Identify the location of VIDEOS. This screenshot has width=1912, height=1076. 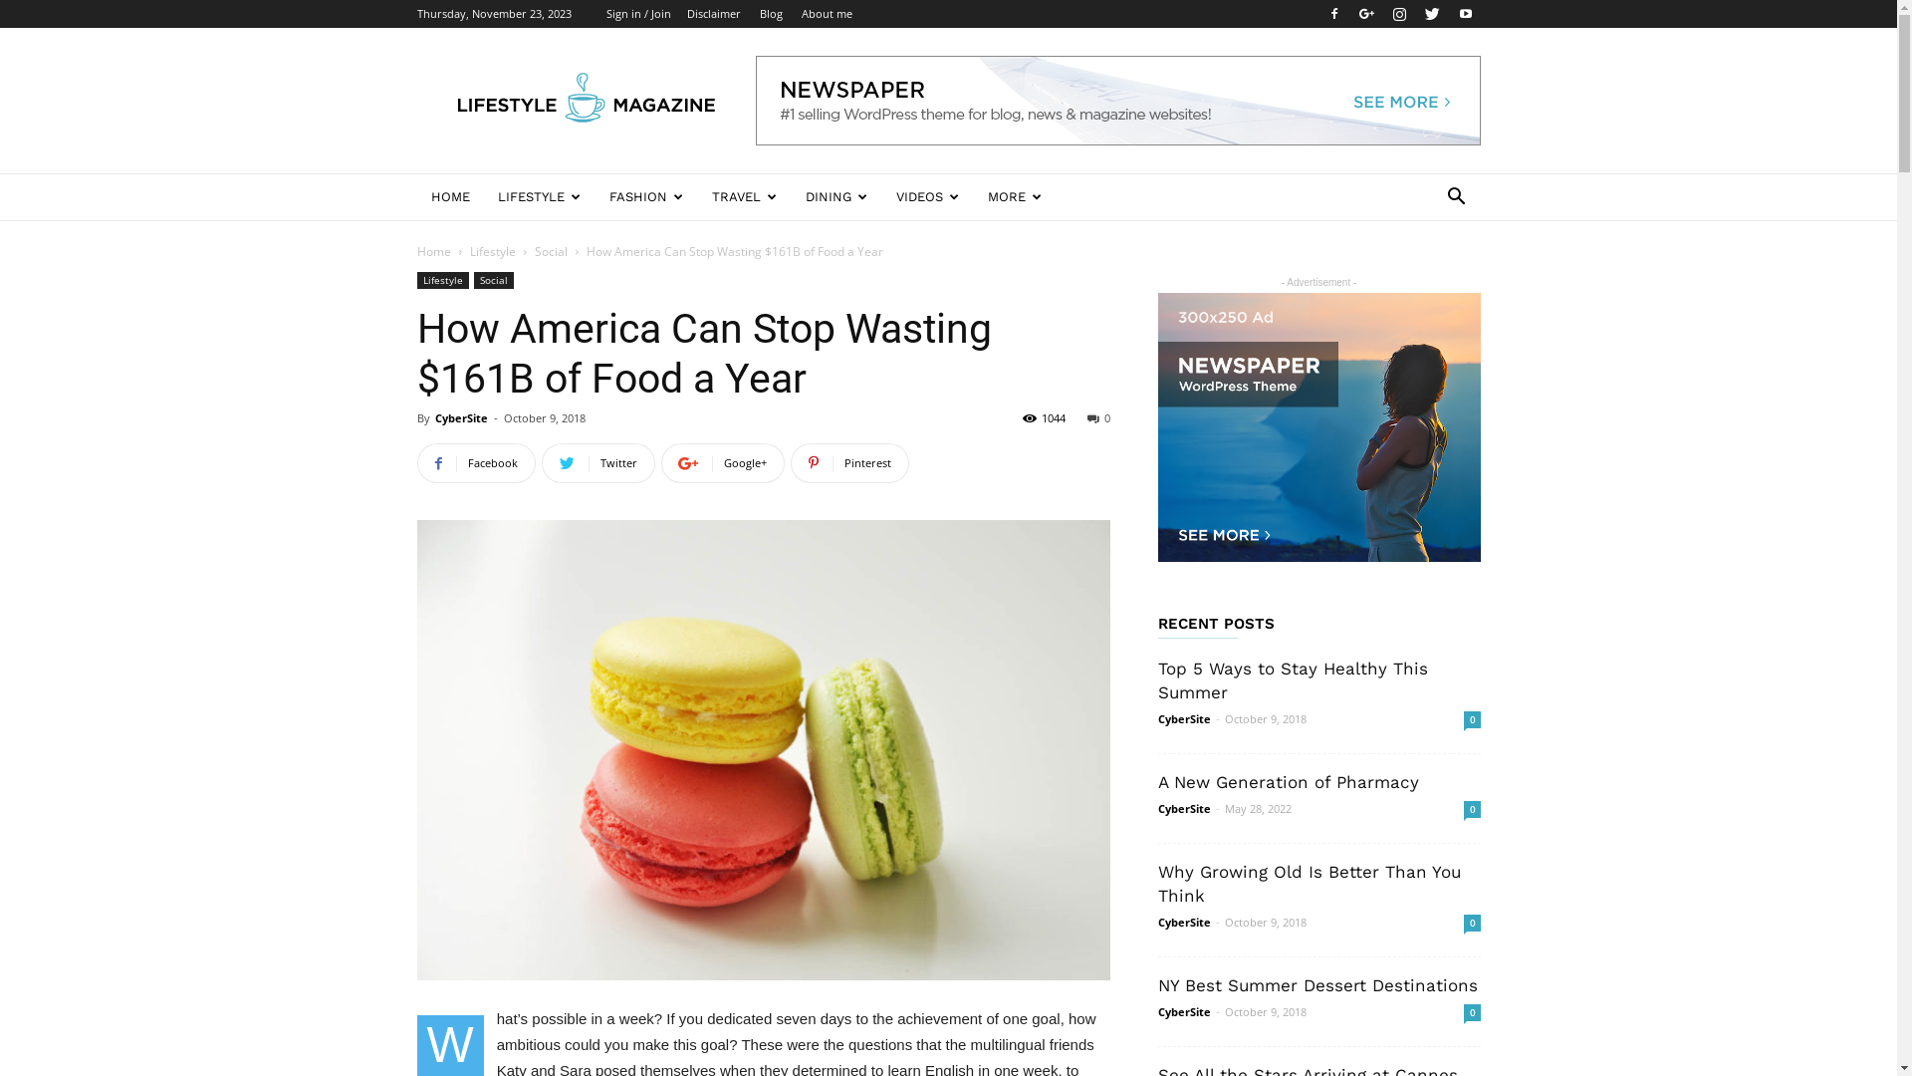
(928, 197).